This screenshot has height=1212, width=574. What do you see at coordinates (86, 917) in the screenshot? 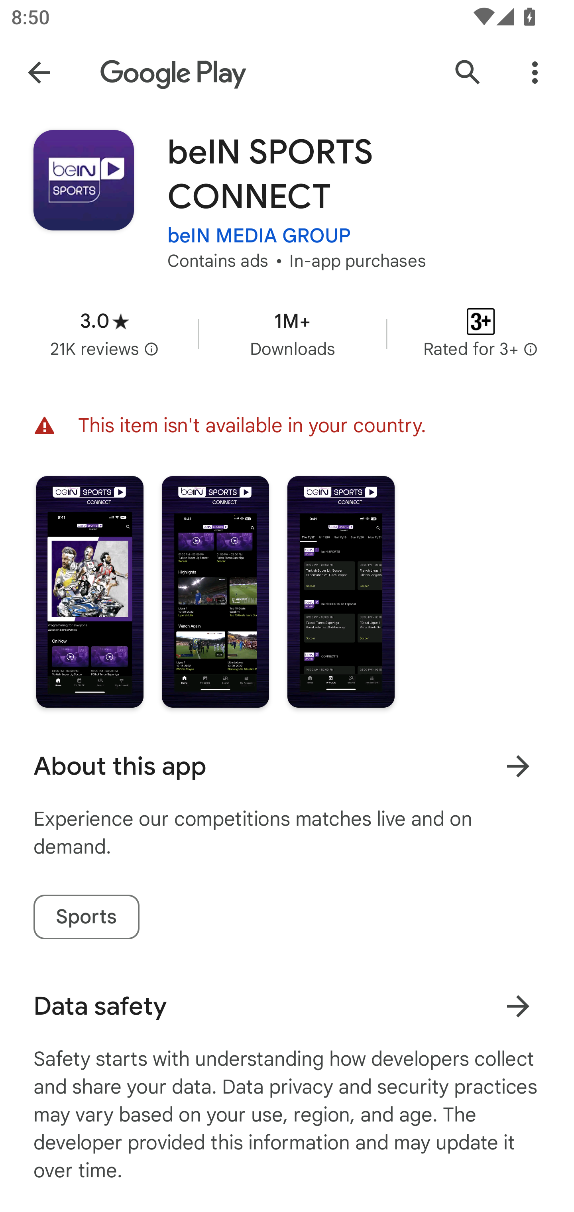
I see `Sports tag` at bounding box center [86, 917].